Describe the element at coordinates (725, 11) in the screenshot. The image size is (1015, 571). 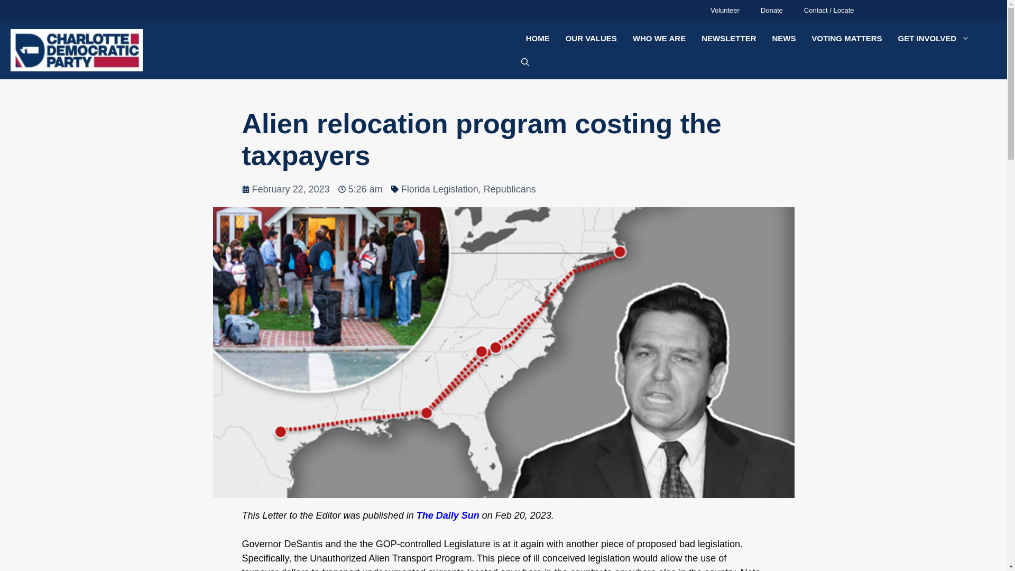
I see `Volunteer` at that location.